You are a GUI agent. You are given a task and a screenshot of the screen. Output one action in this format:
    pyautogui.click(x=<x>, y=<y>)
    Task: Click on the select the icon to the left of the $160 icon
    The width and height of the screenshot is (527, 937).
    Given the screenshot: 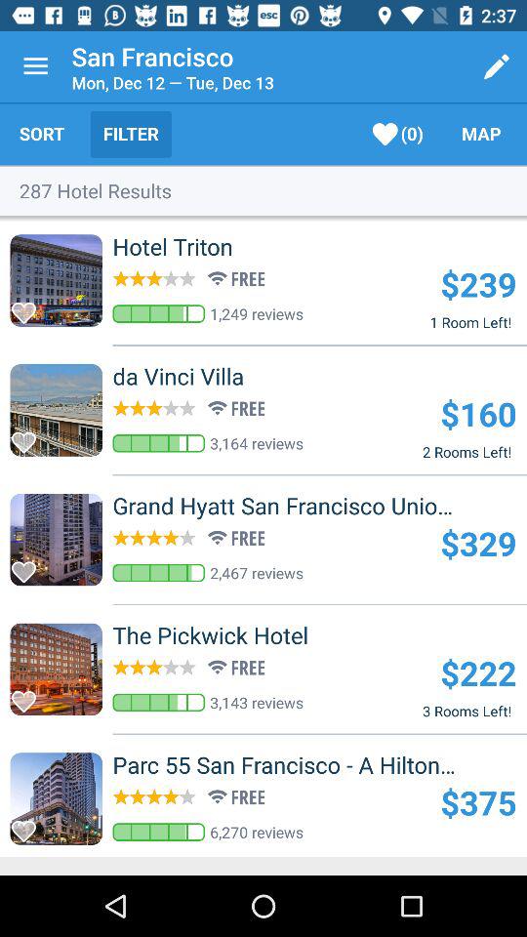 What is the action you would take?
    pyautogui.click(x=210, y=376)
    